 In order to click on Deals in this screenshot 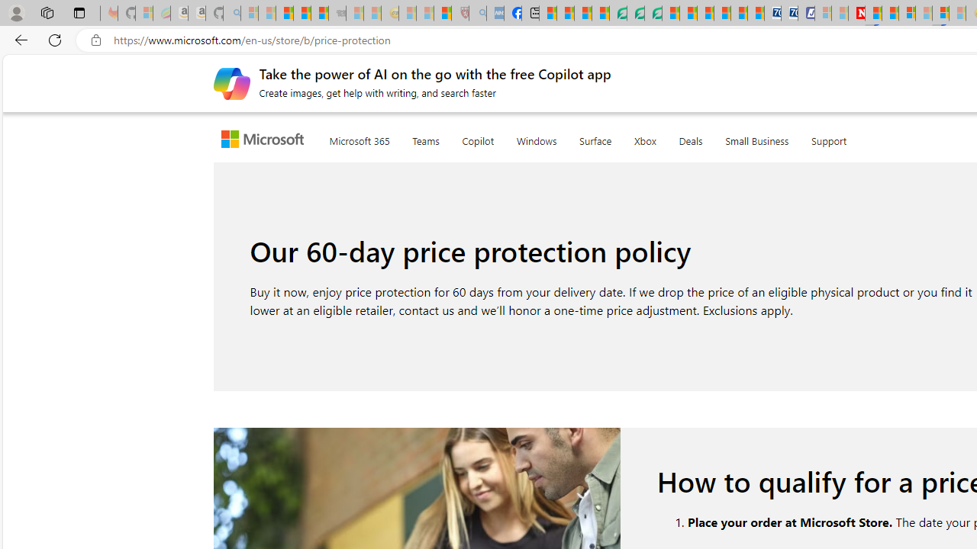, I will do `click(690, 137)`.